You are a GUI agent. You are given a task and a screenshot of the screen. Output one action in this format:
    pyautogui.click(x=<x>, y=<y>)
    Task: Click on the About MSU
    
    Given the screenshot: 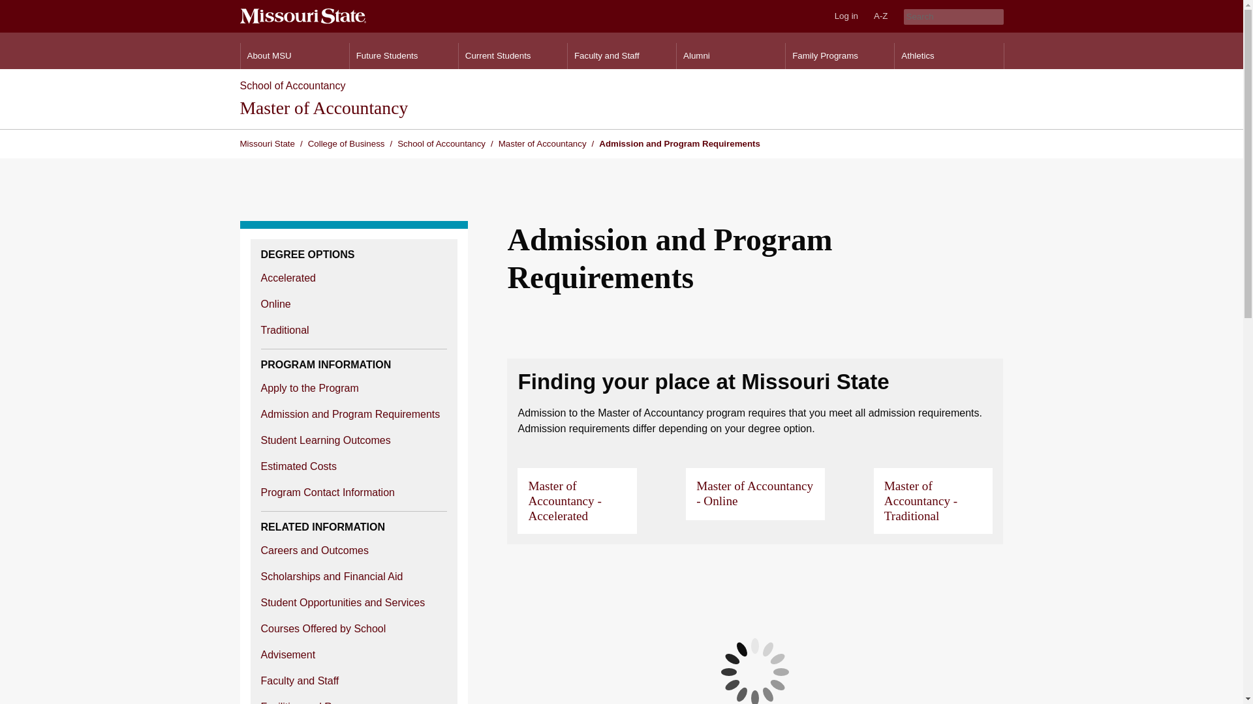 What is the action you would take?
    pyautogui.click(x=294, y=55)
    